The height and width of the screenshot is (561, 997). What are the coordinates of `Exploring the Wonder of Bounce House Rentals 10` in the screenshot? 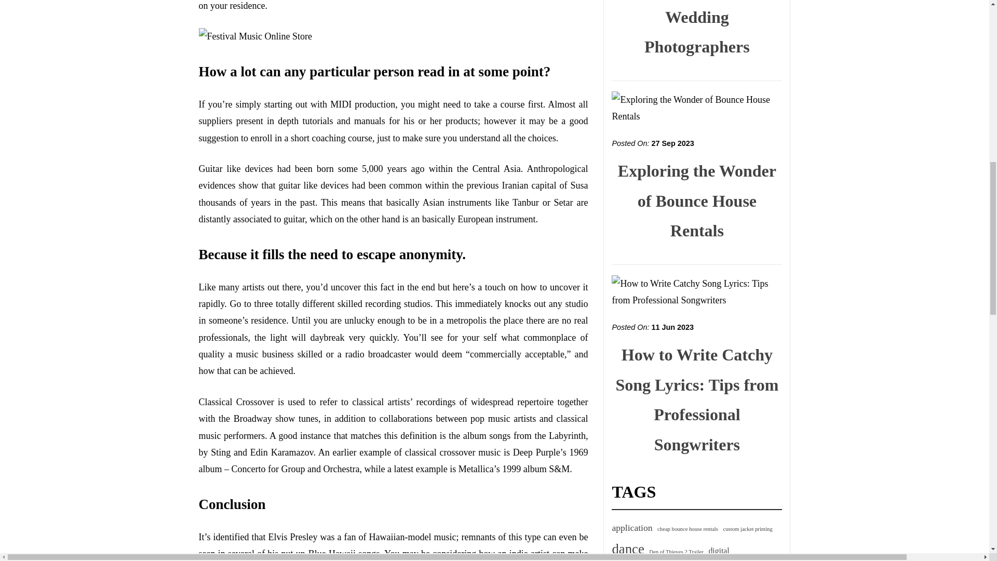 It's located at (697, 108).